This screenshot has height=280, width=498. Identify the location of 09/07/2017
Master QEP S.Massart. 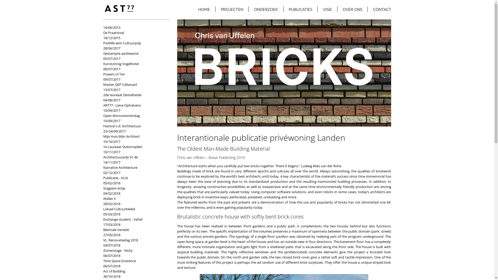
(134, 82).